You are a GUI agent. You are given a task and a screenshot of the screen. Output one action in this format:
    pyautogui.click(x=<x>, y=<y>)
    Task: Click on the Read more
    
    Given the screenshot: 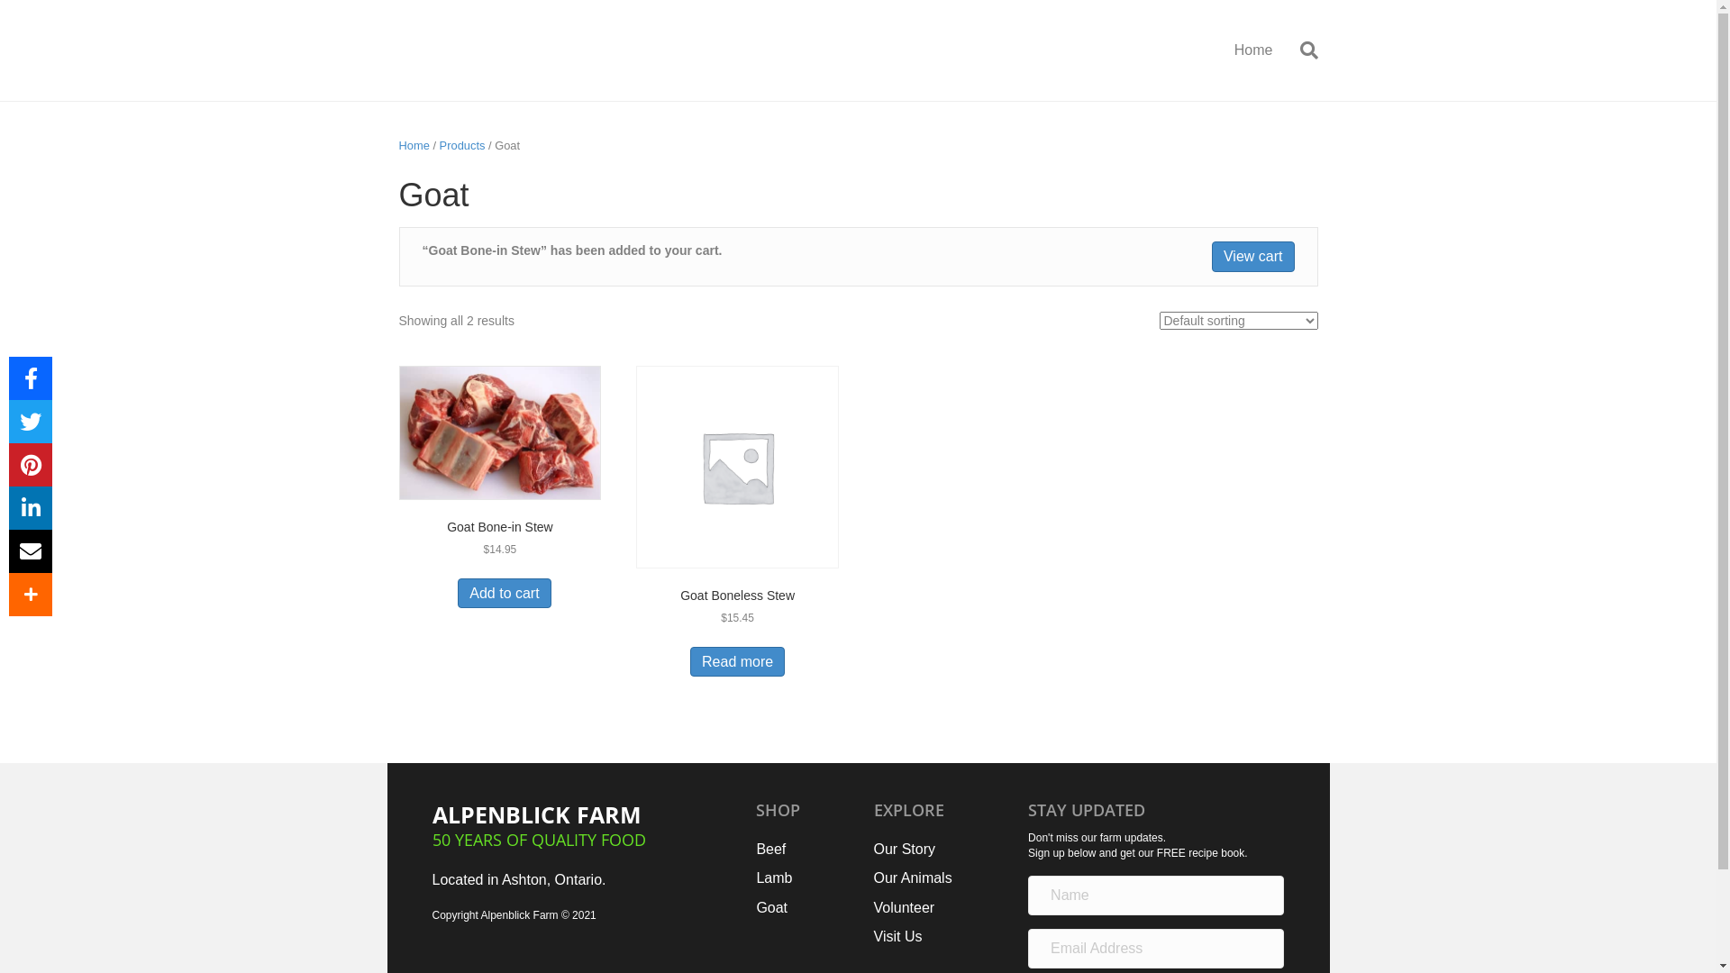 What is the action you would take?
    pyautogui.click(x=737, y=661)
    